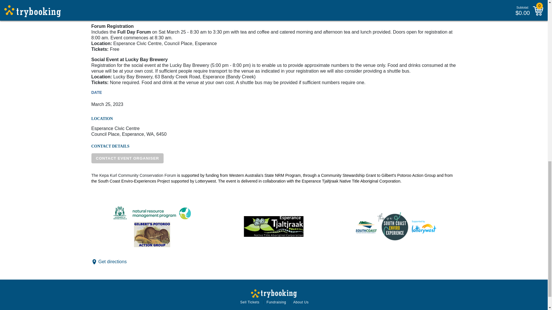  I want to click on Sell Tickets, so click(250, 302).